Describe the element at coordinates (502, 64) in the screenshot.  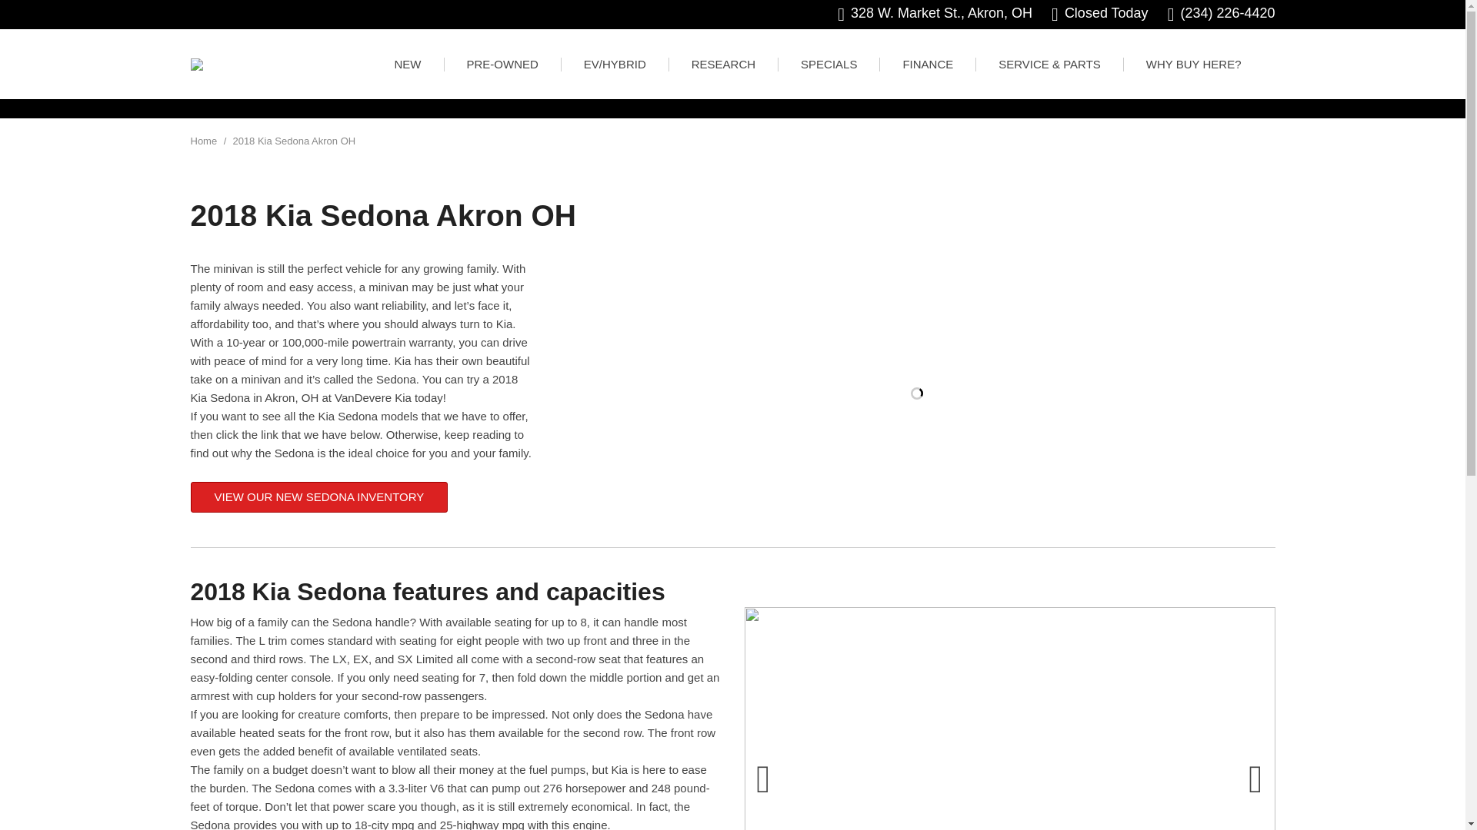
I see `PRE-OWNED` at that location.